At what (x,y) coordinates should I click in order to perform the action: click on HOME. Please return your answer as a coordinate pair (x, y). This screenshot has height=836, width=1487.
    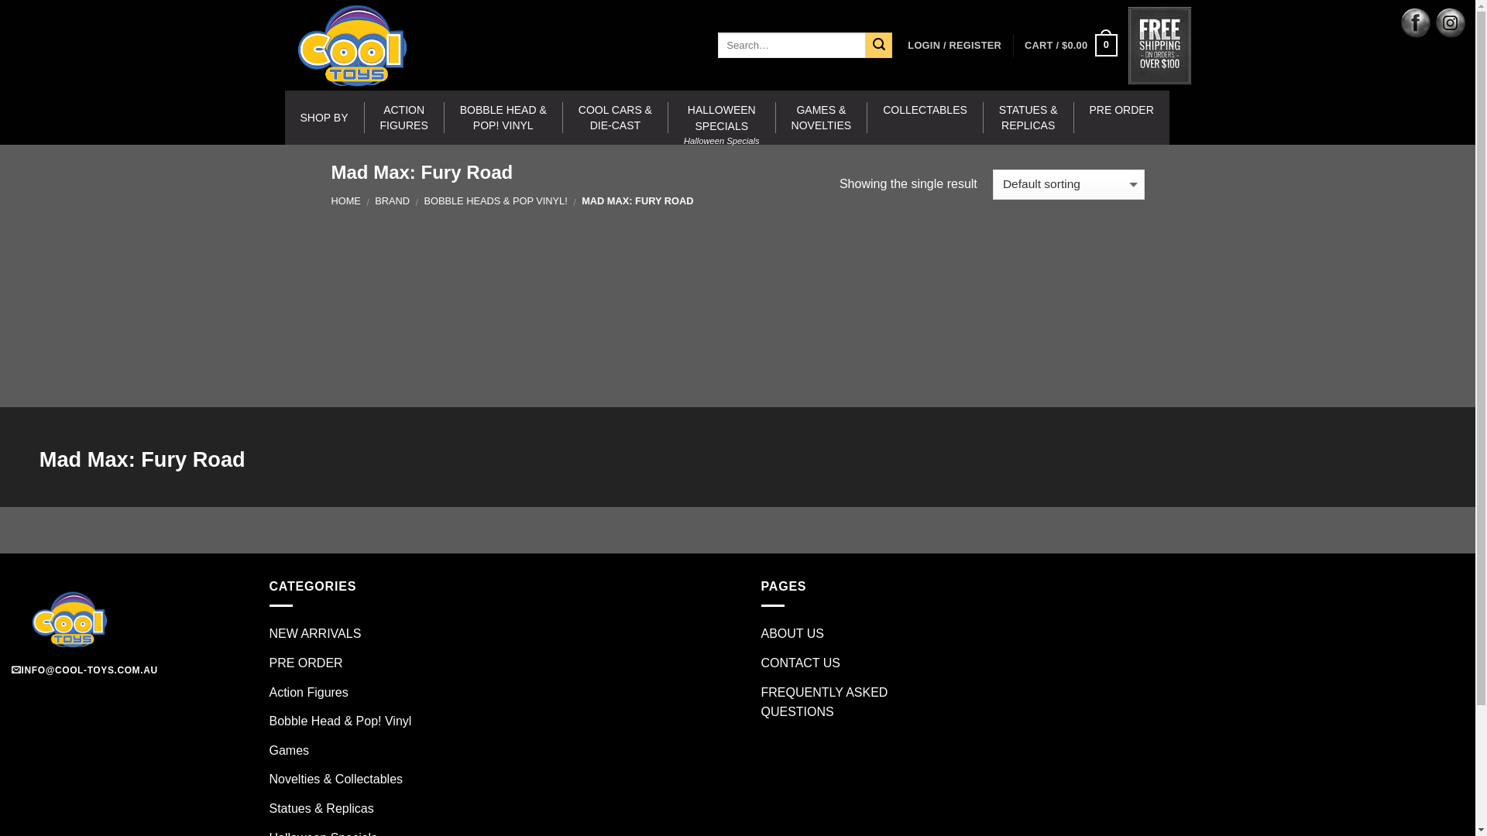
    Looking at the image, I should click on (346, 201).